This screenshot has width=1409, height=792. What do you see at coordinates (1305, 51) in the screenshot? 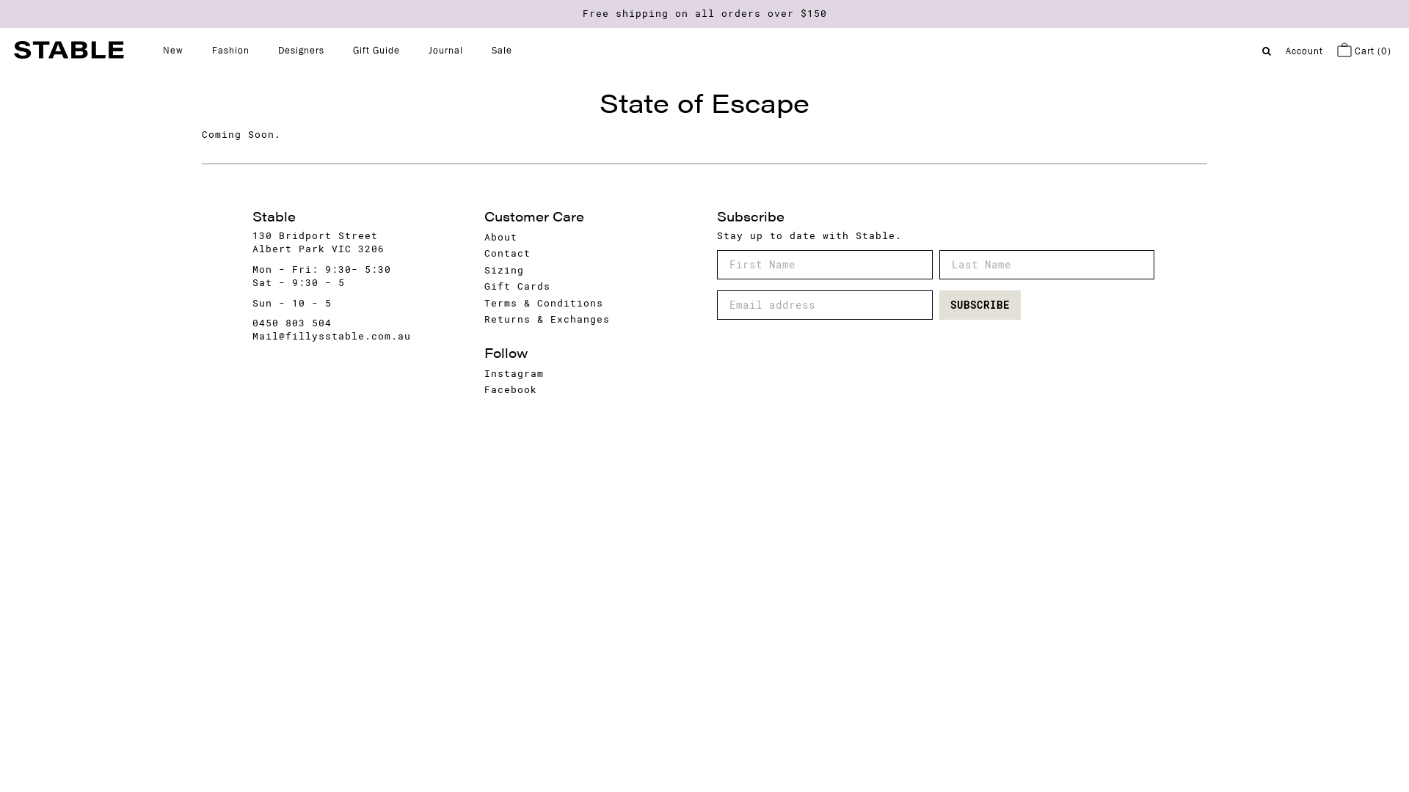
I see `Account` at bounding box center [1305, 51].